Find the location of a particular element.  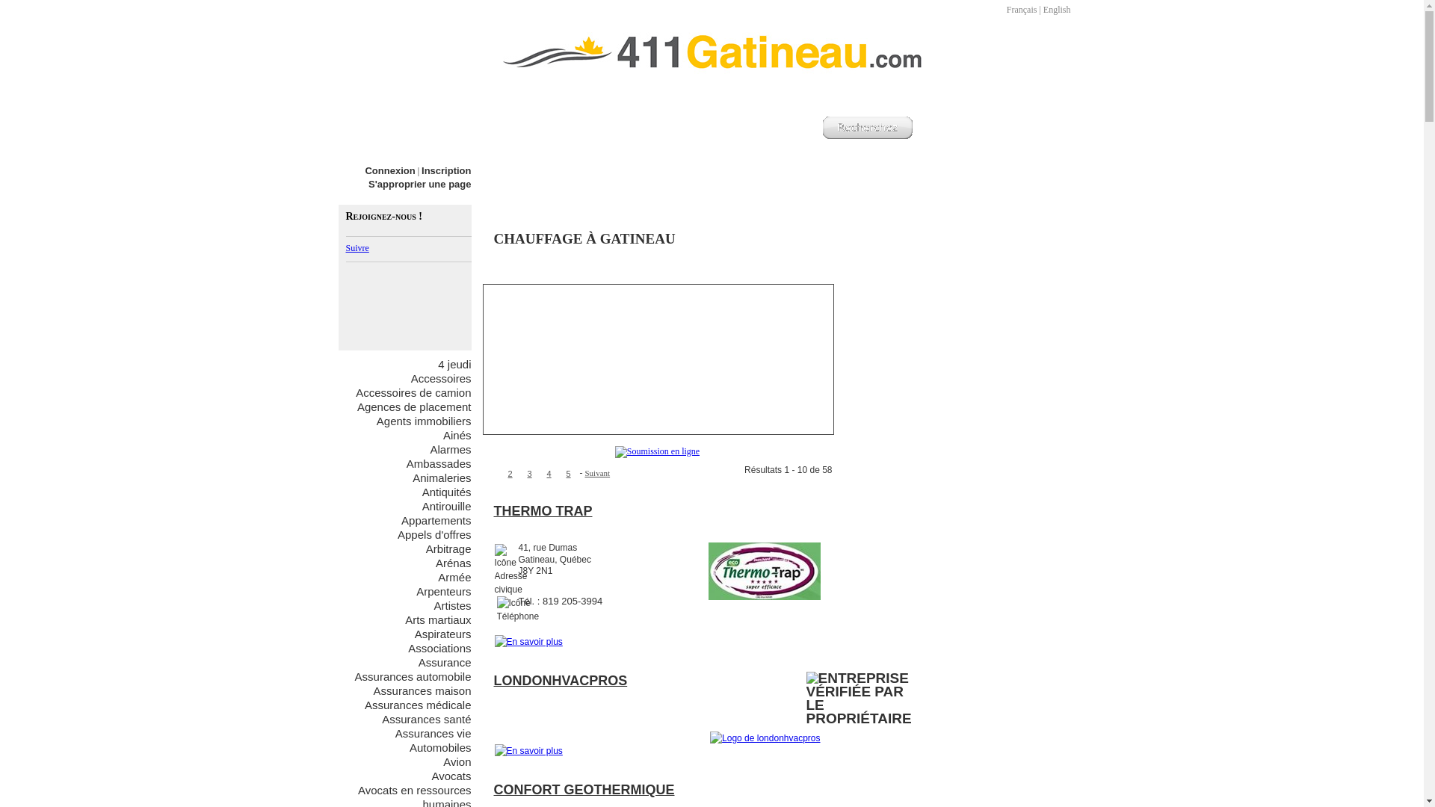

Associations is located at coordinates (439, 649).